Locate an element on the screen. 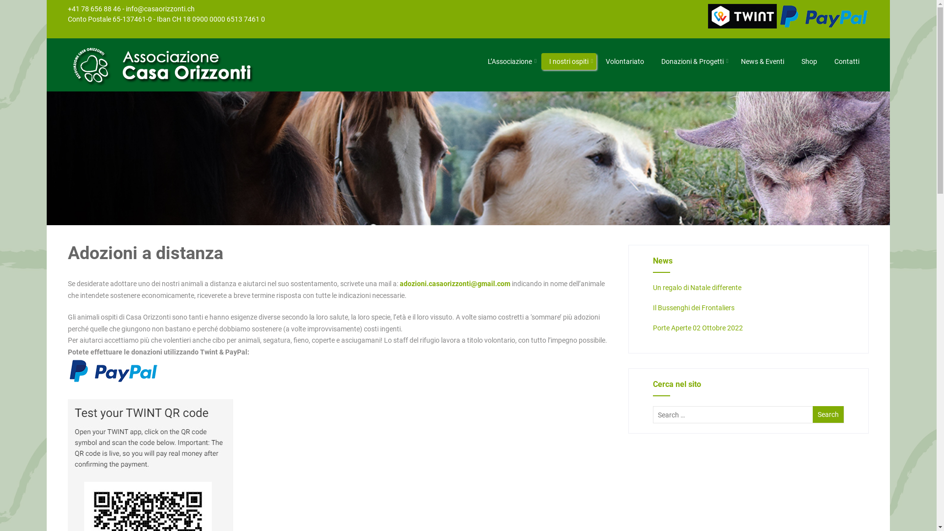 The image size is (944, 531). Search is located at coordinates (828, 414).